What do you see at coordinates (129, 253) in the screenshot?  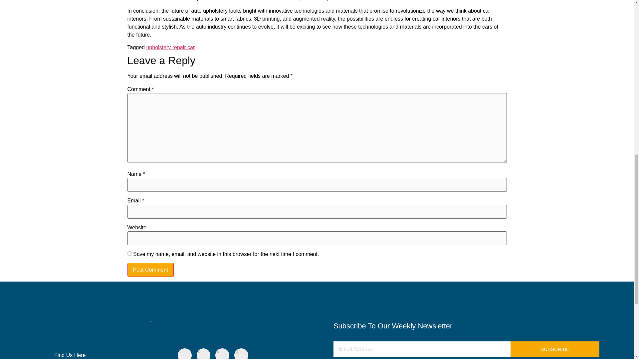 I see `yes` at bounding box center [129, 253].